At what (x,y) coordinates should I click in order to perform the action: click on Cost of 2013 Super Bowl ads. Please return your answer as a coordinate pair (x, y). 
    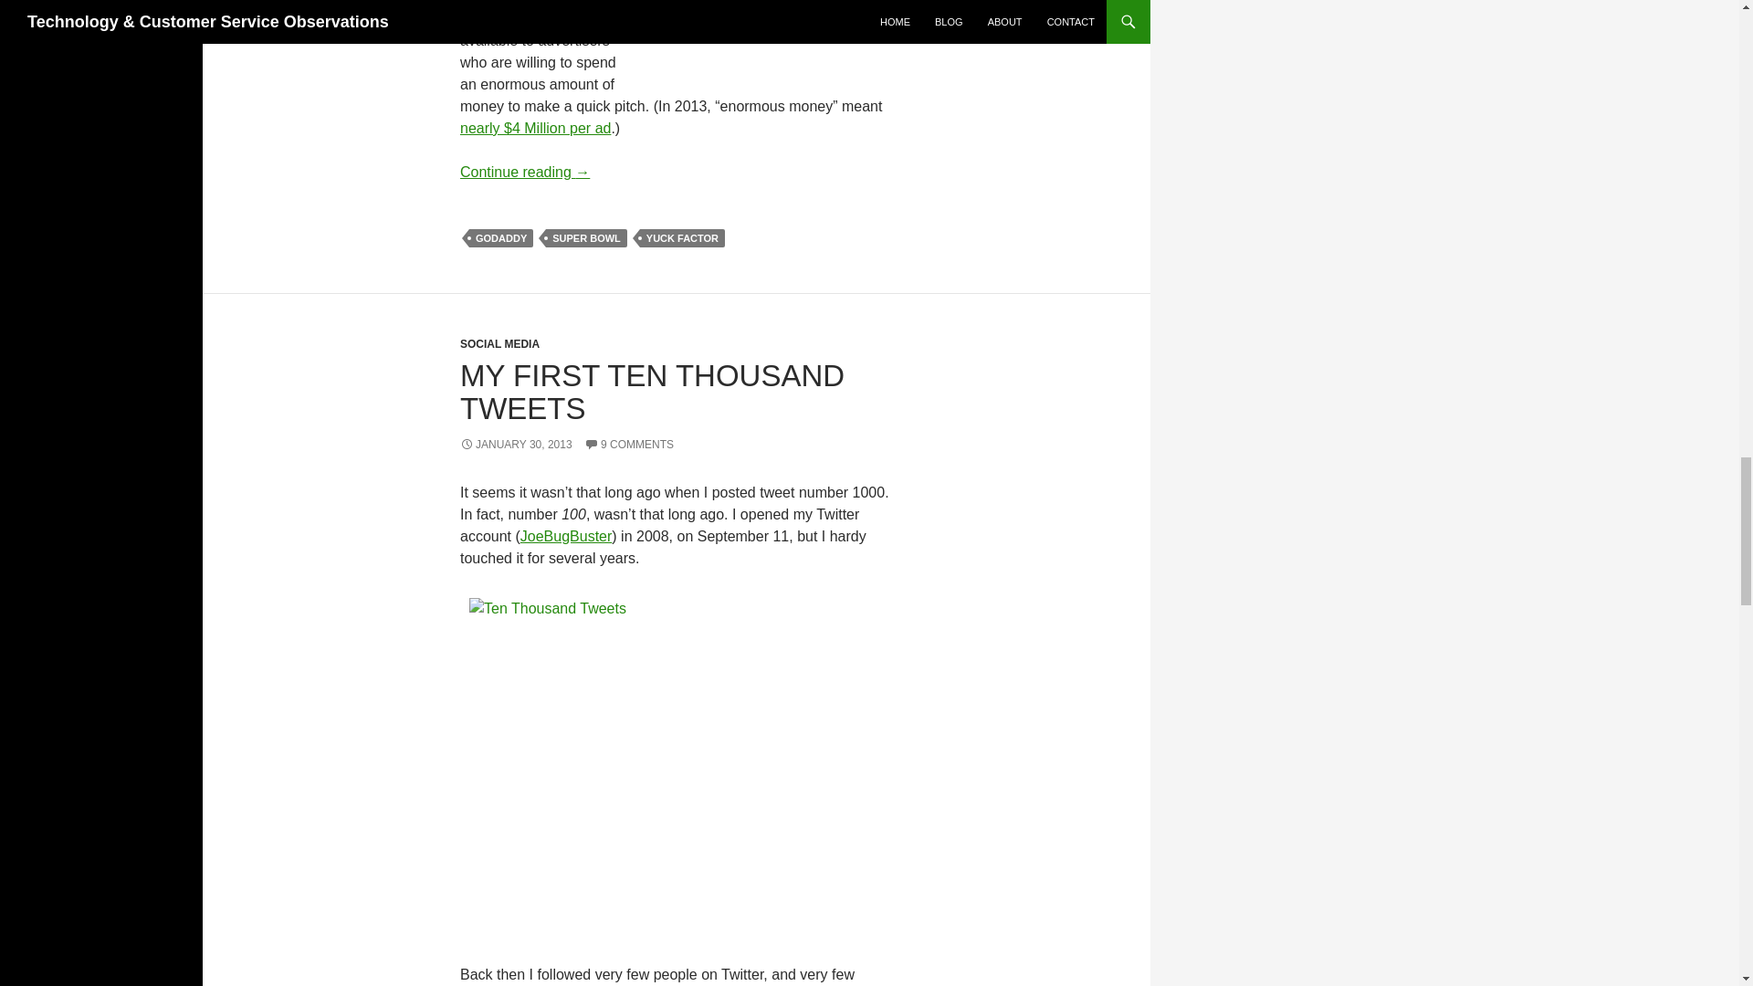
    Looking at the image, I should click on (535, 128).